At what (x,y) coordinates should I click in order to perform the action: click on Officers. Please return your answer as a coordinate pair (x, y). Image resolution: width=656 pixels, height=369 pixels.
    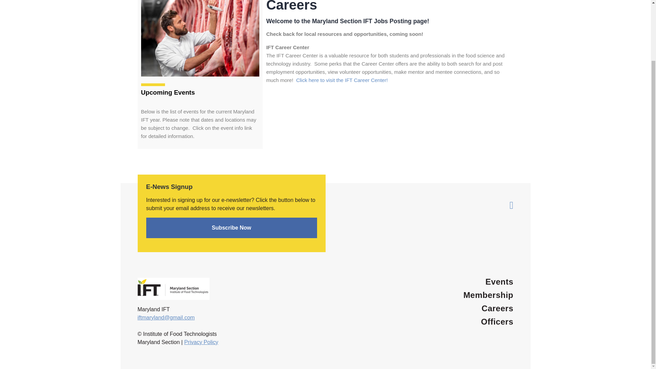
    Looking at the image, I should click on (497, 321).